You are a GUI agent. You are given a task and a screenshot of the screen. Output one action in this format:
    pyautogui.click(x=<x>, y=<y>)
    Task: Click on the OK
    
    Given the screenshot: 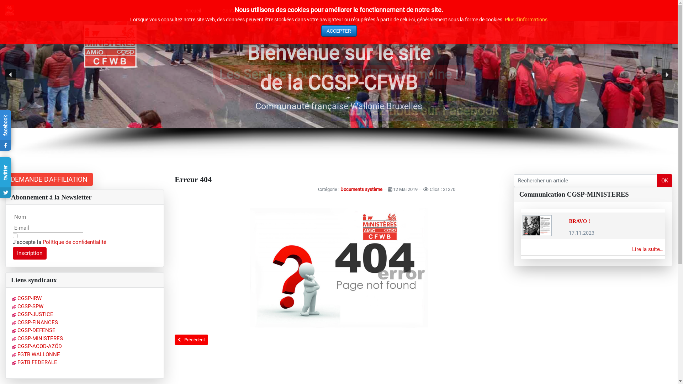 What is the action you would take?
    pyautogui.click(x=665, y=181)
    